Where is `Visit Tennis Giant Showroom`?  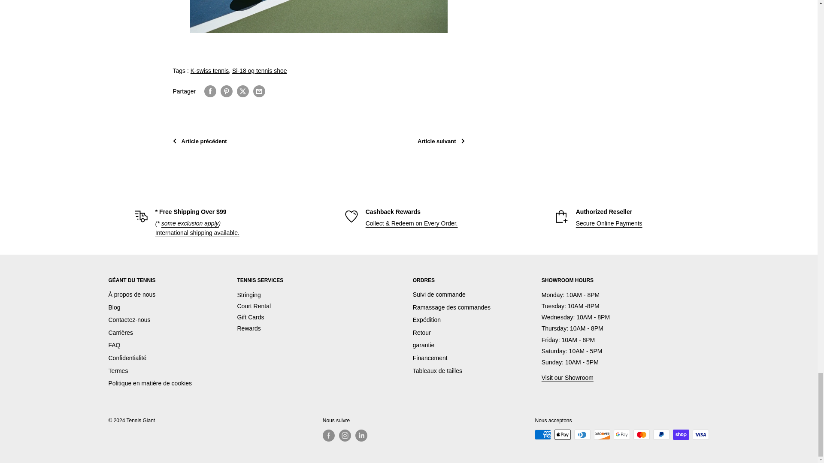
Visit Tennis Giant Showroom is located at coordinates (567, 377).